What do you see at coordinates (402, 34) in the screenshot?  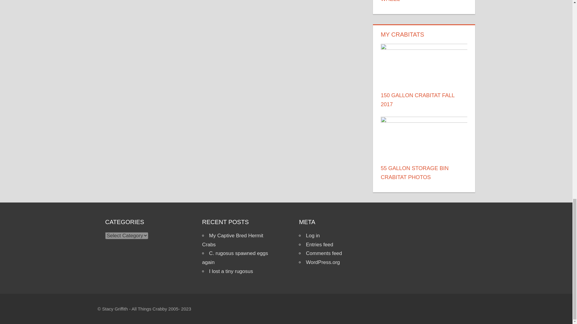 I see `View all posts from category Crabitats` at bounding box center [402, 34].